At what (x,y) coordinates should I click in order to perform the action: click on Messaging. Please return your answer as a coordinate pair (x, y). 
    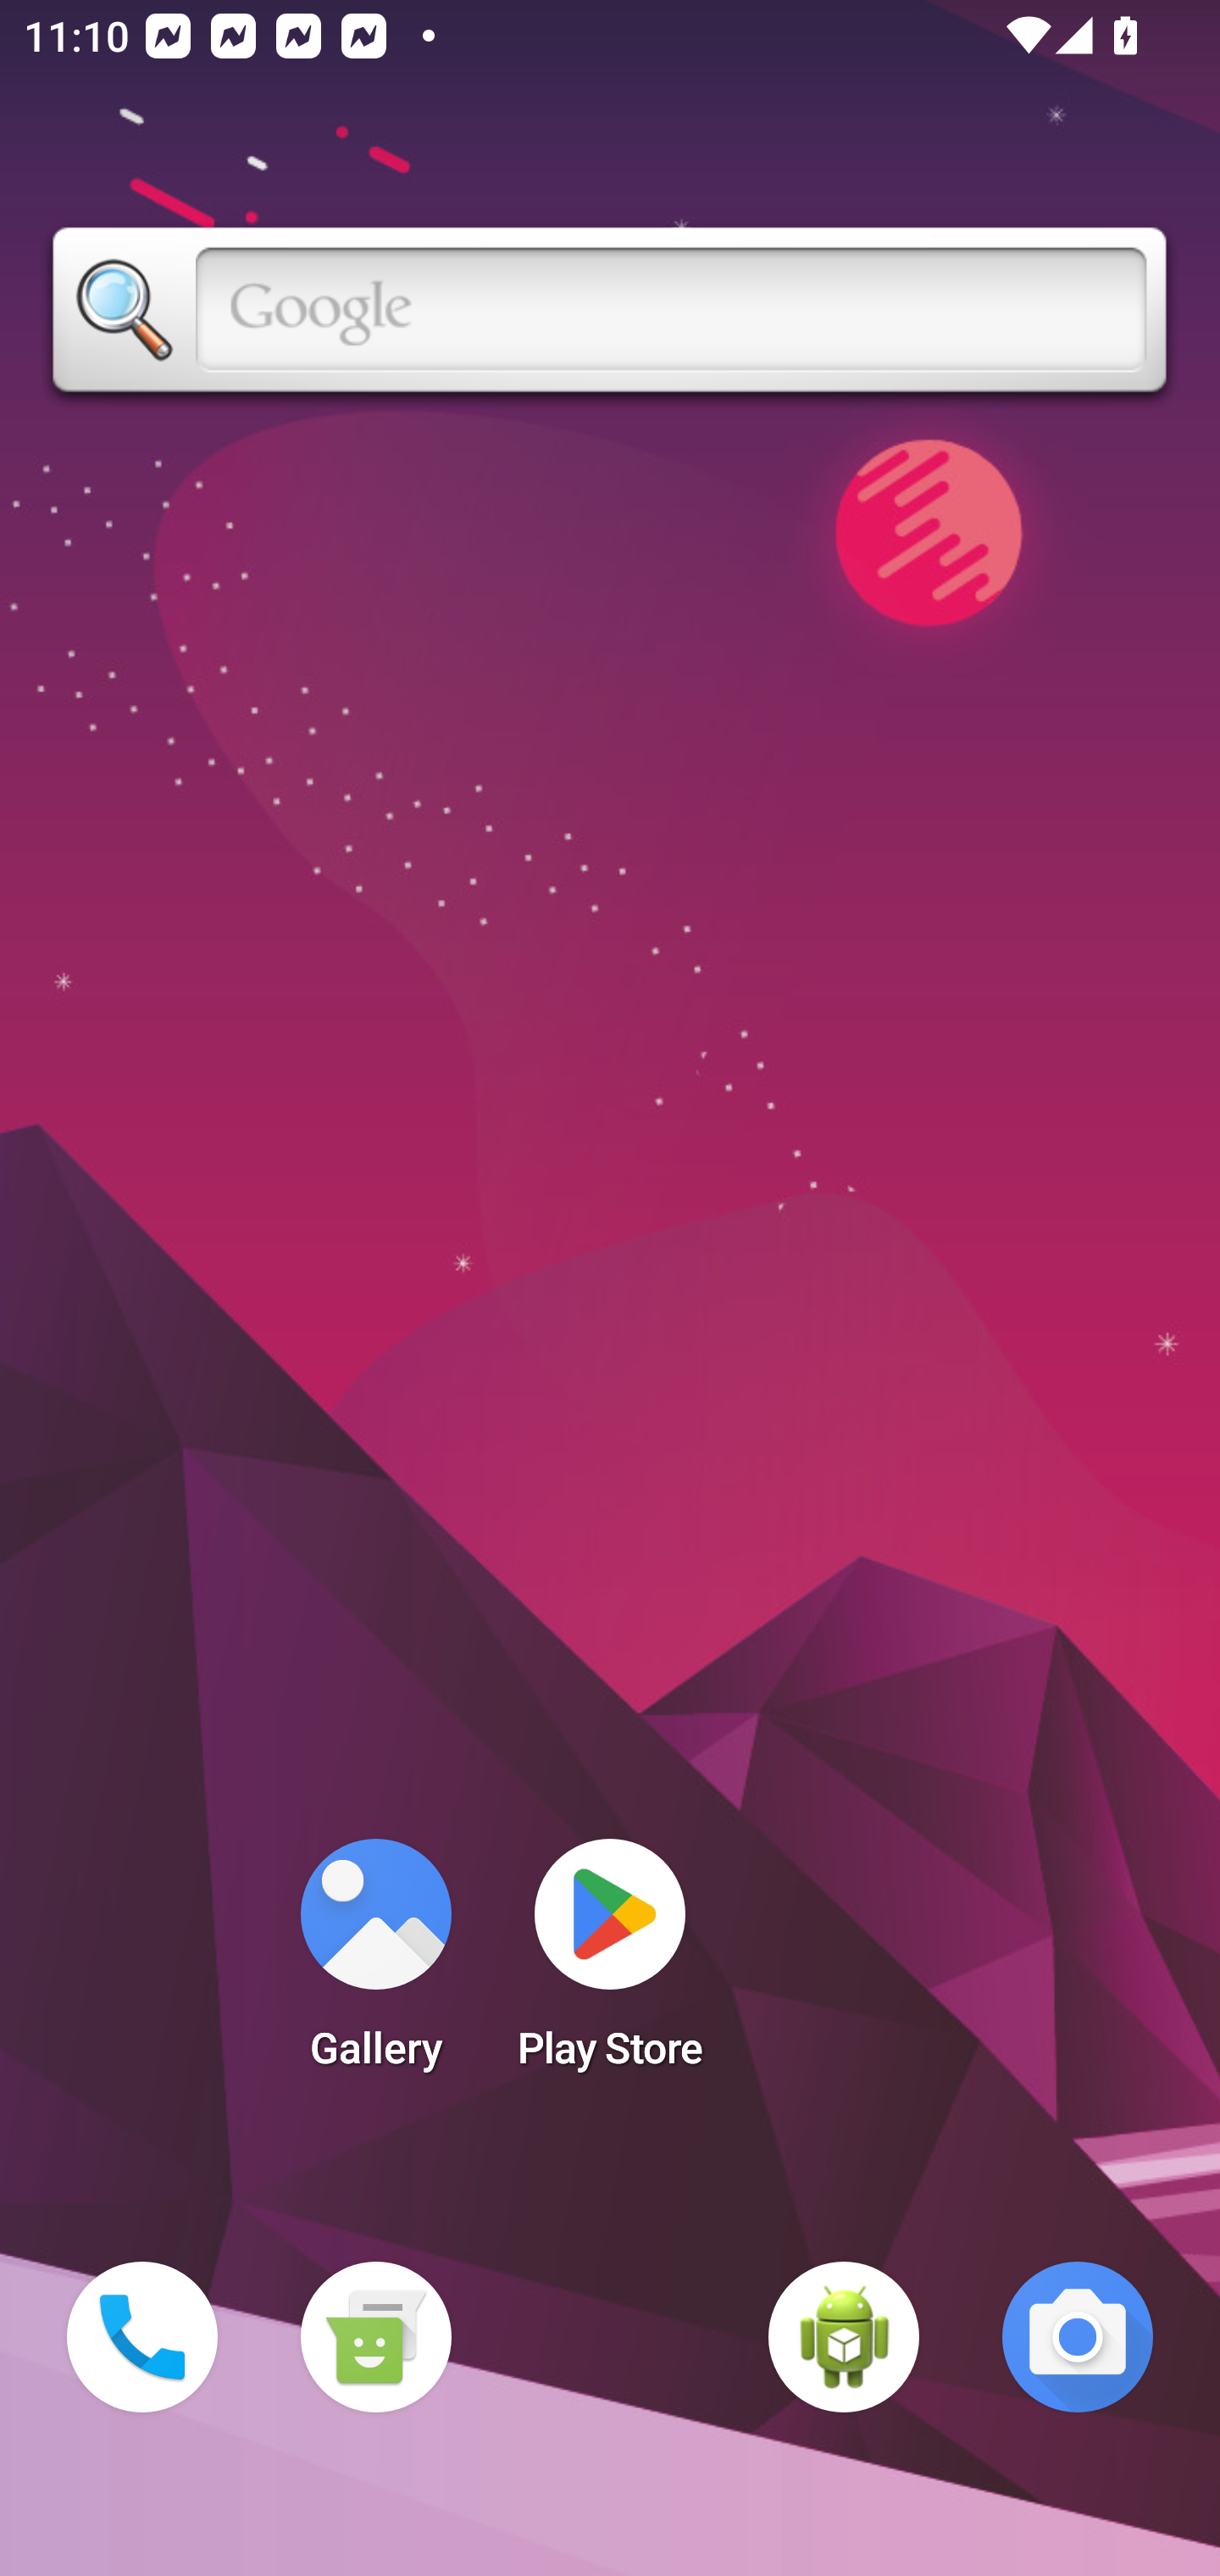
    Looking at the image, I should click on (375, 2337).